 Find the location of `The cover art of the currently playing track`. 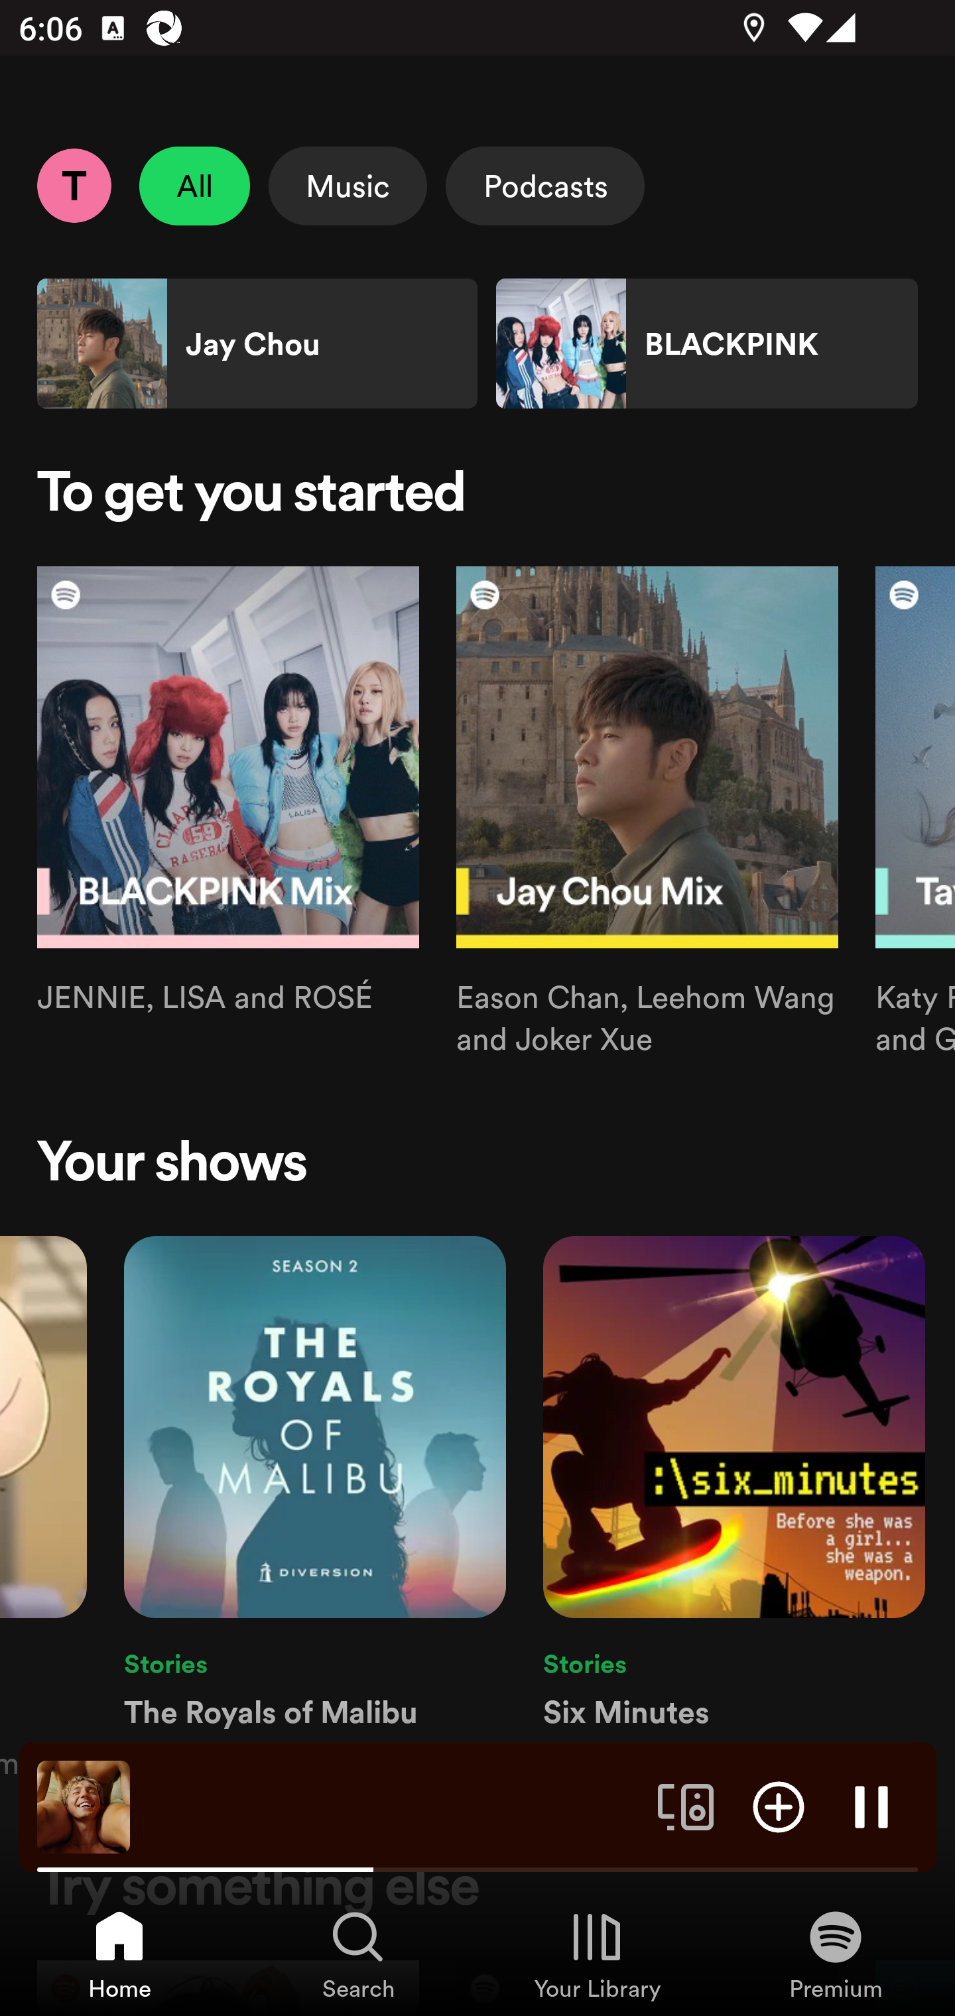

The cover art of the currently playing track is located at coordinates (84, 1806).